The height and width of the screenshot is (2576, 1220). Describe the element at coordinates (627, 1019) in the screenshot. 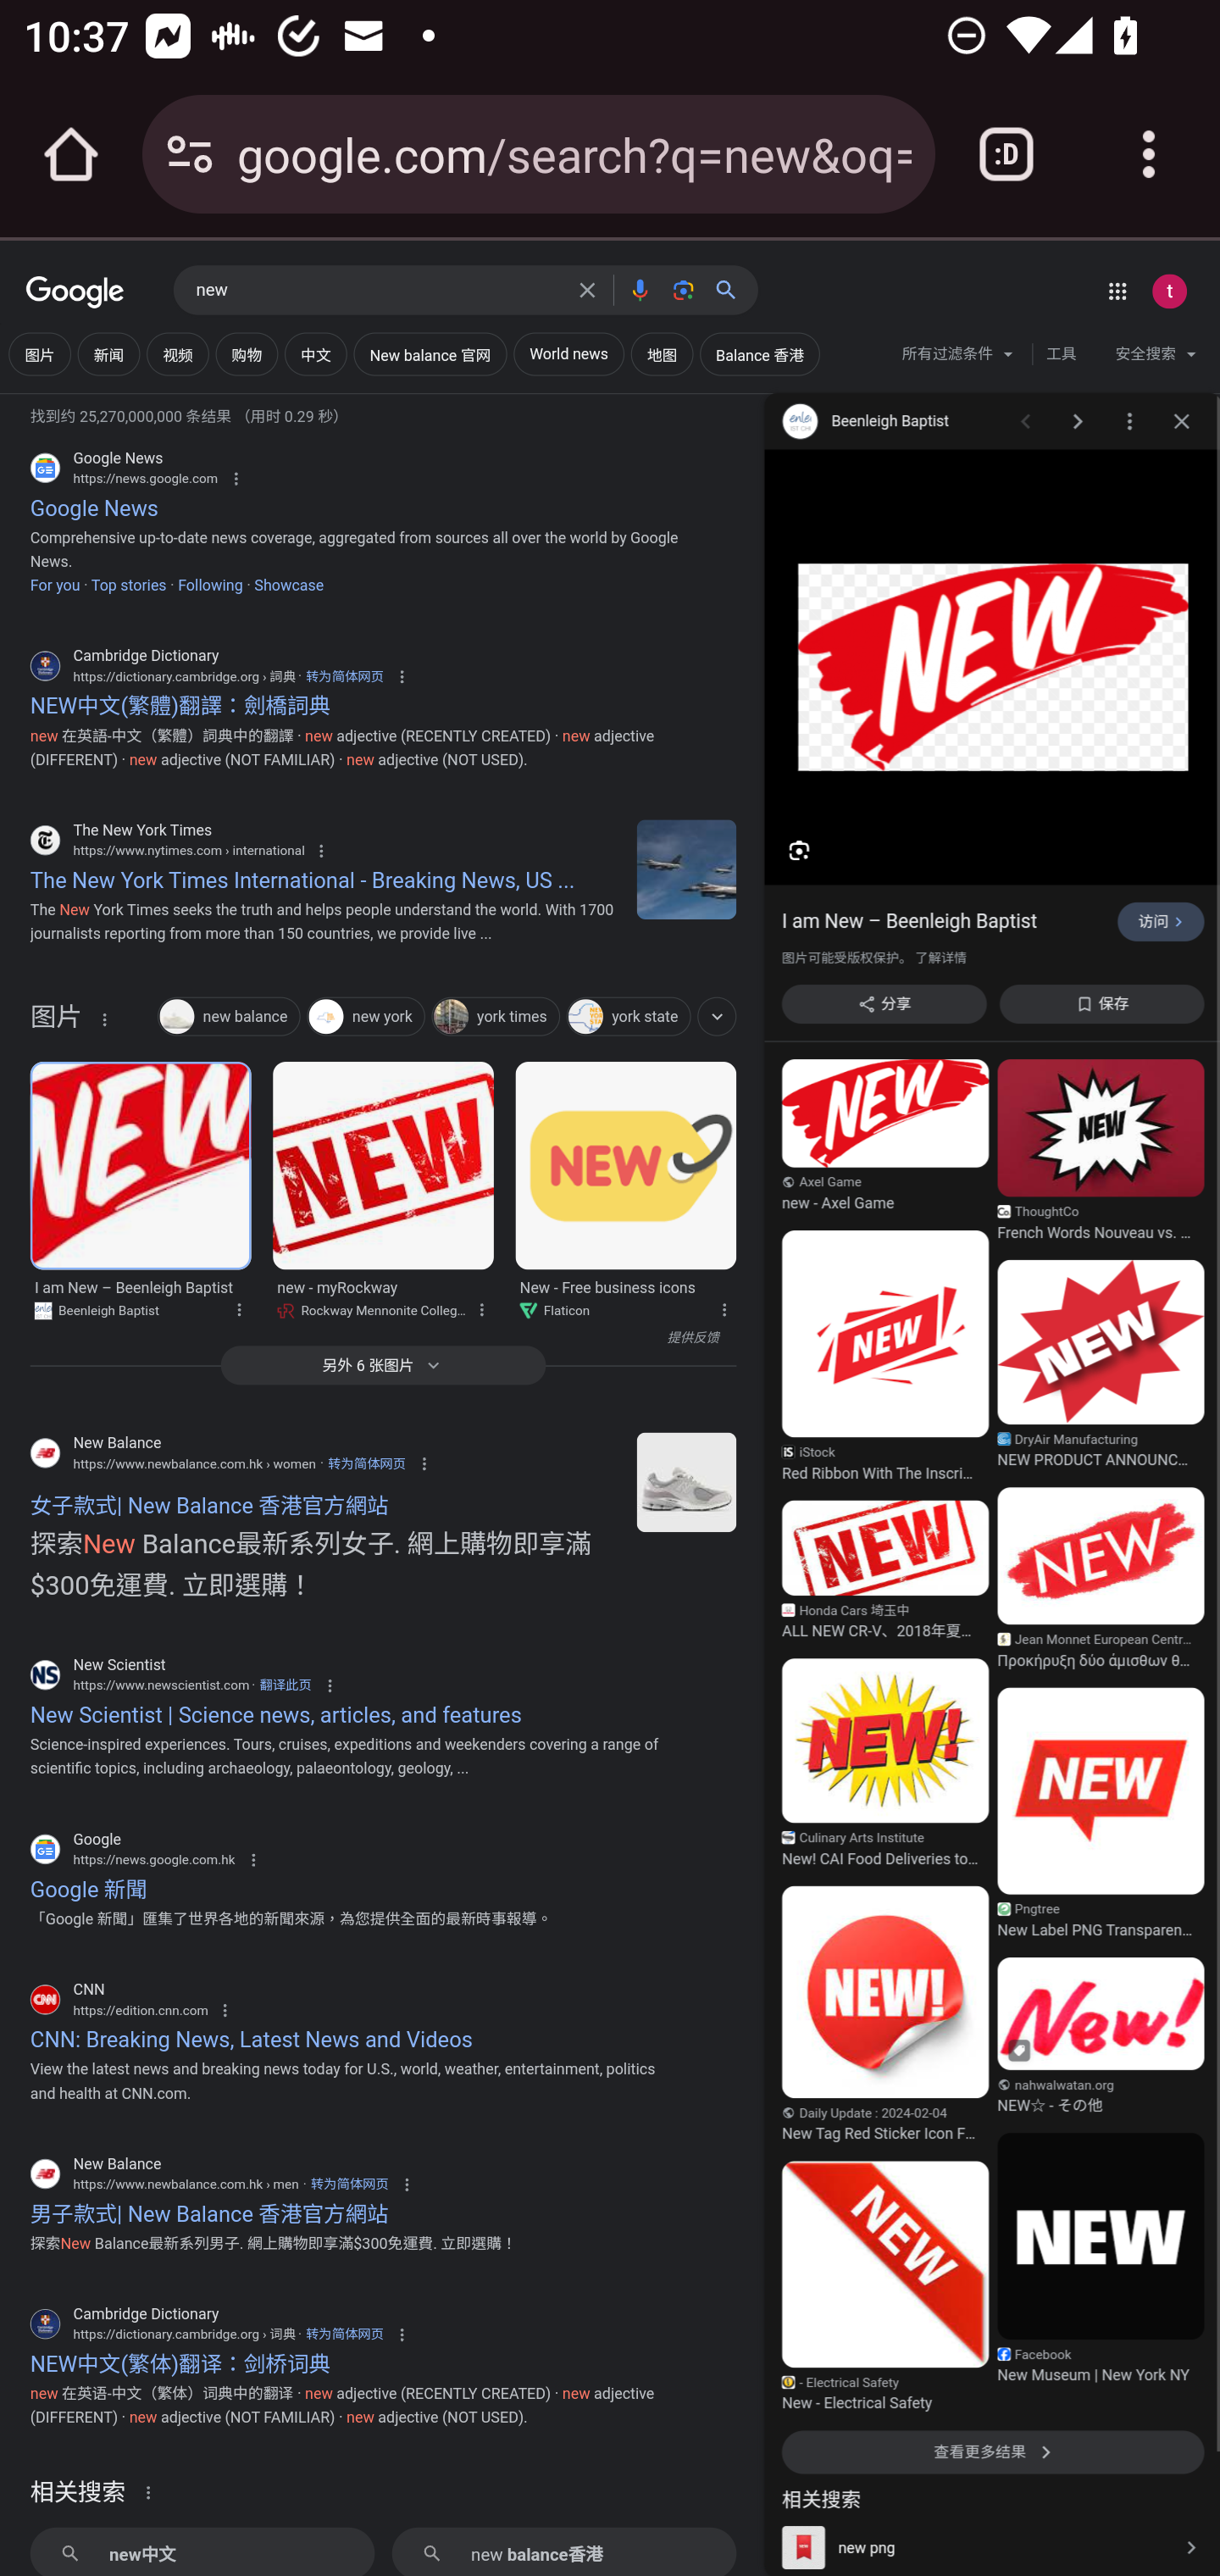

I see `york state` at that location.